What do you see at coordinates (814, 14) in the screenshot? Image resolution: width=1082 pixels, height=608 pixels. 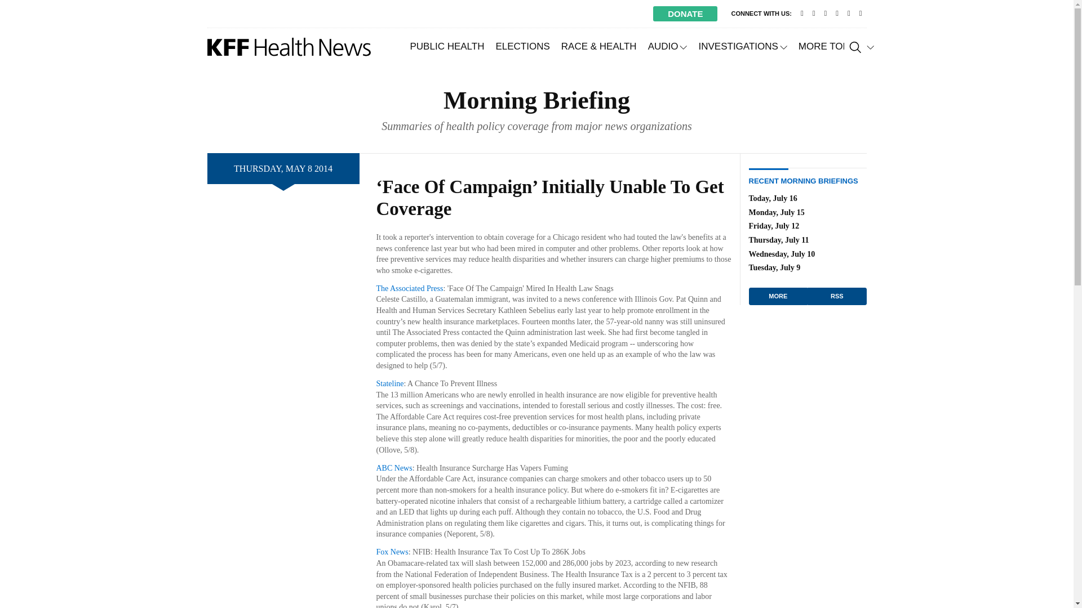 I see `Twitter` at bounding box center [814, 14].